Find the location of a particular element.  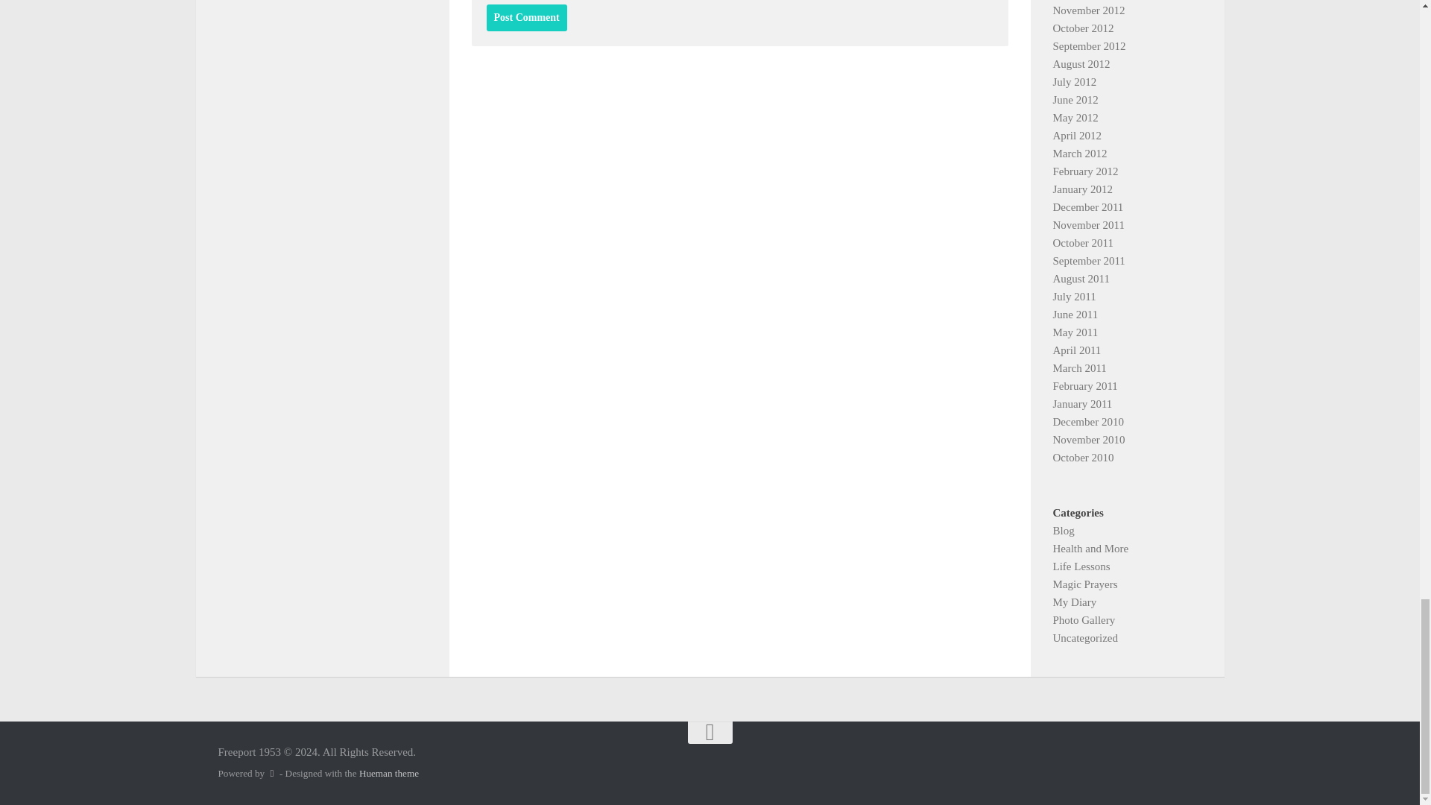

Post Comment is located at coordinates (526, 18).